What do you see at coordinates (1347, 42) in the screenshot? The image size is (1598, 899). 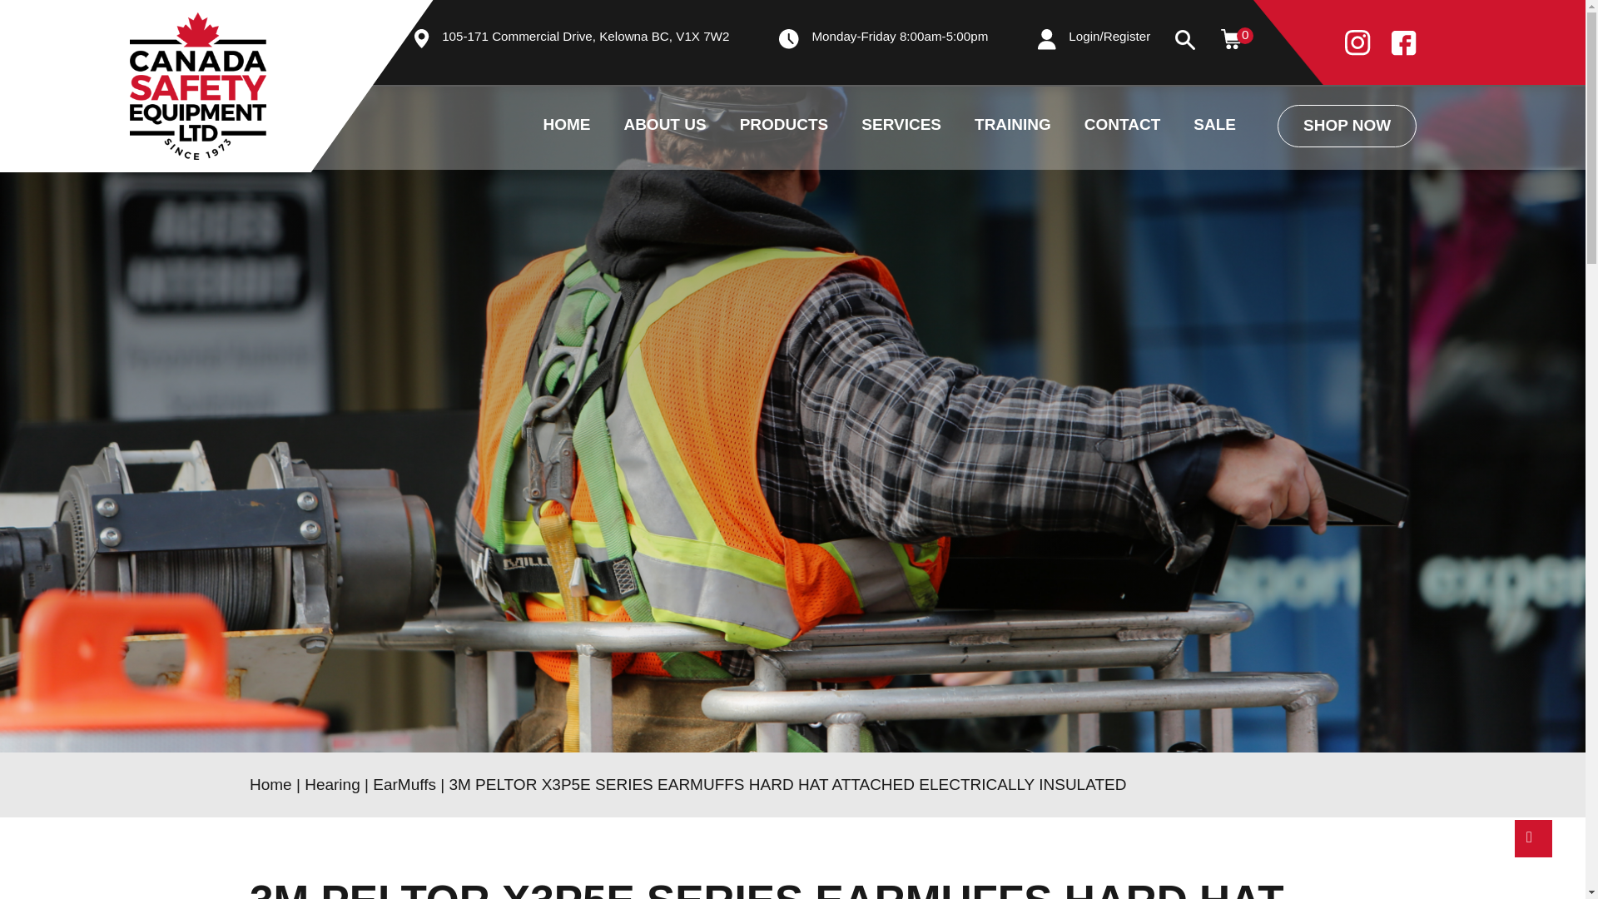 I see `SHOP NOW` at bounding box center [1347, 42].